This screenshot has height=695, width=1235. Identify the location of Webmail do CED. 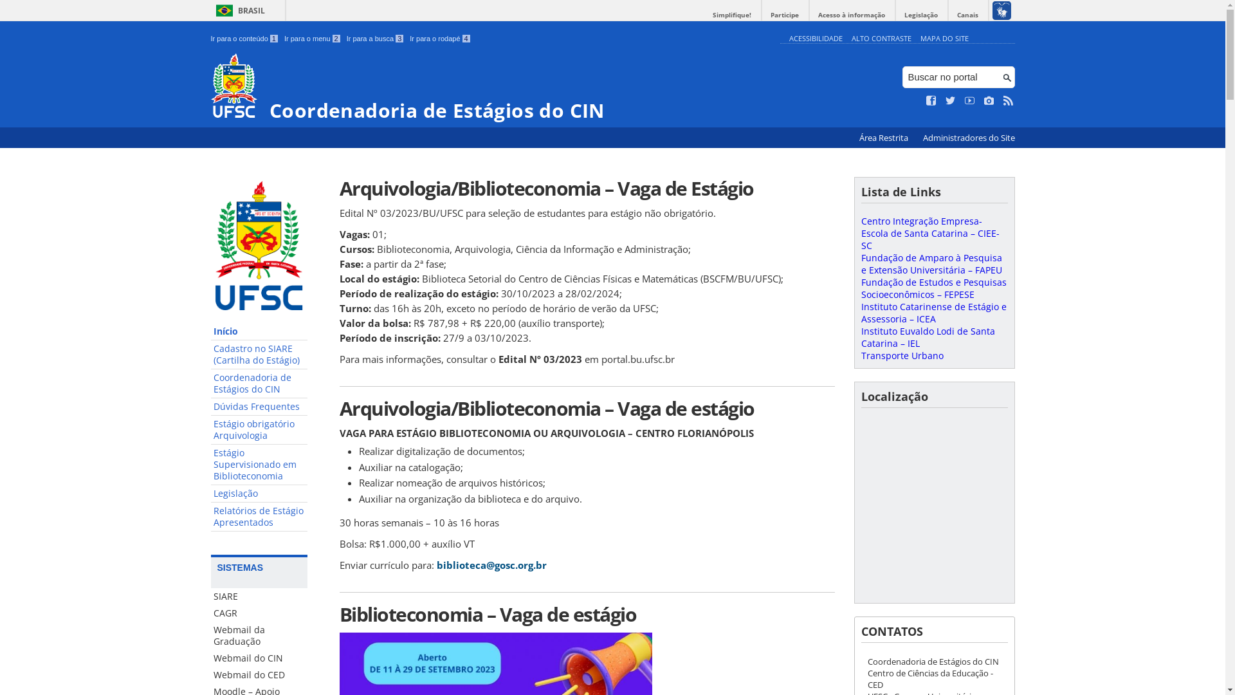
(259, 675).